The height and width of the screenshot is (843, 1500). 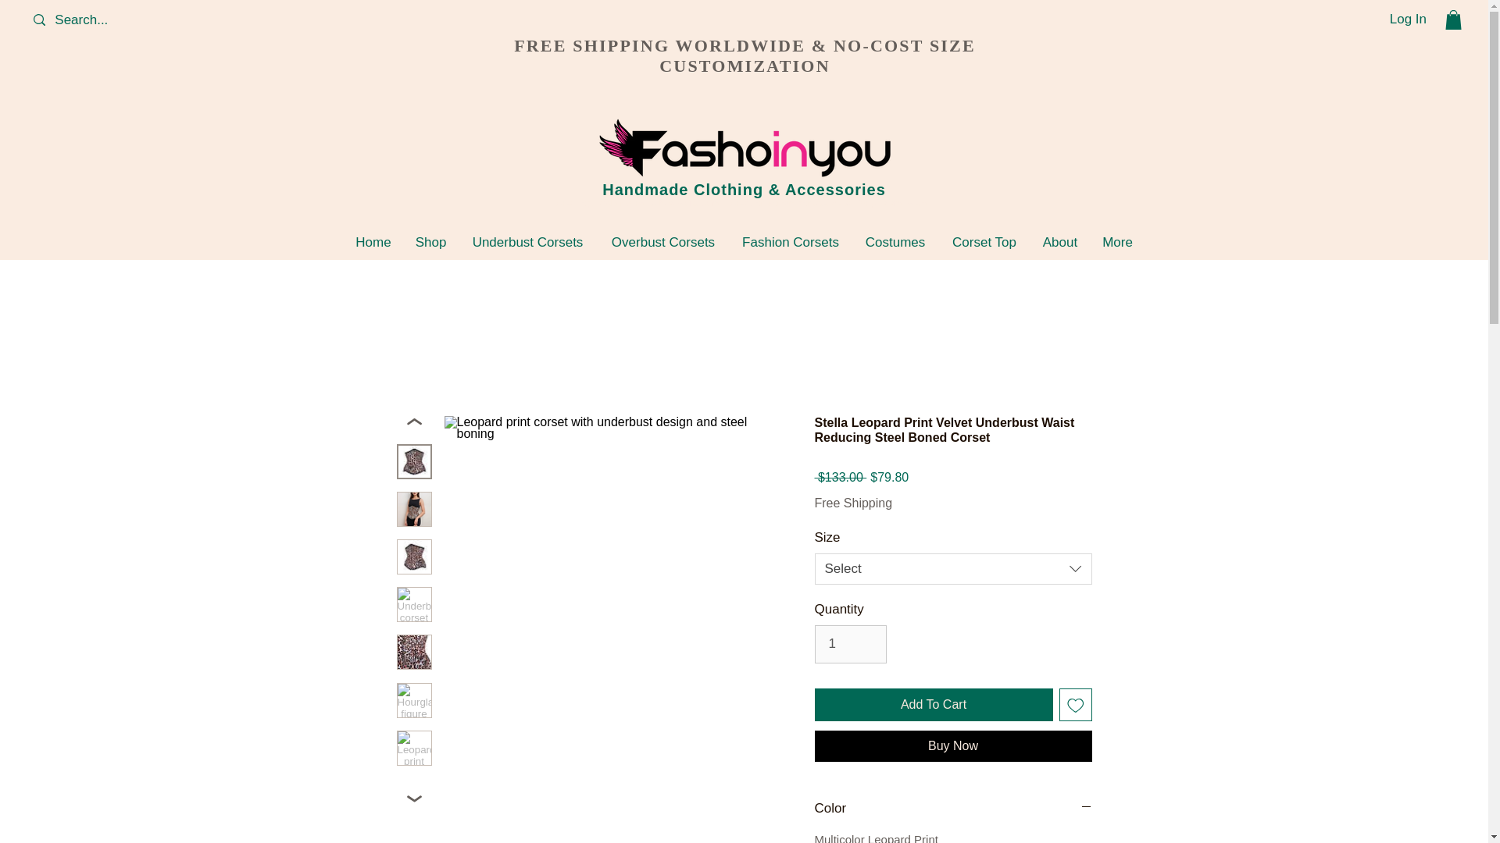 I want to click on Free Shipping, so click(x=853, y=503).